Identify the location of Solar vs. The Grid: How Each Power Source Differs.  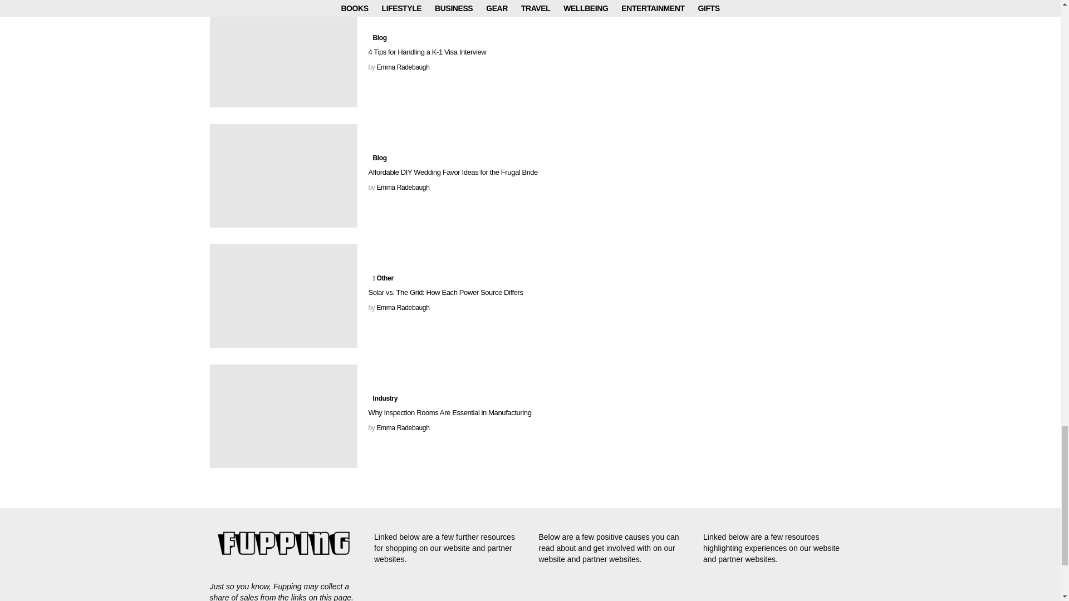
(283, 296).